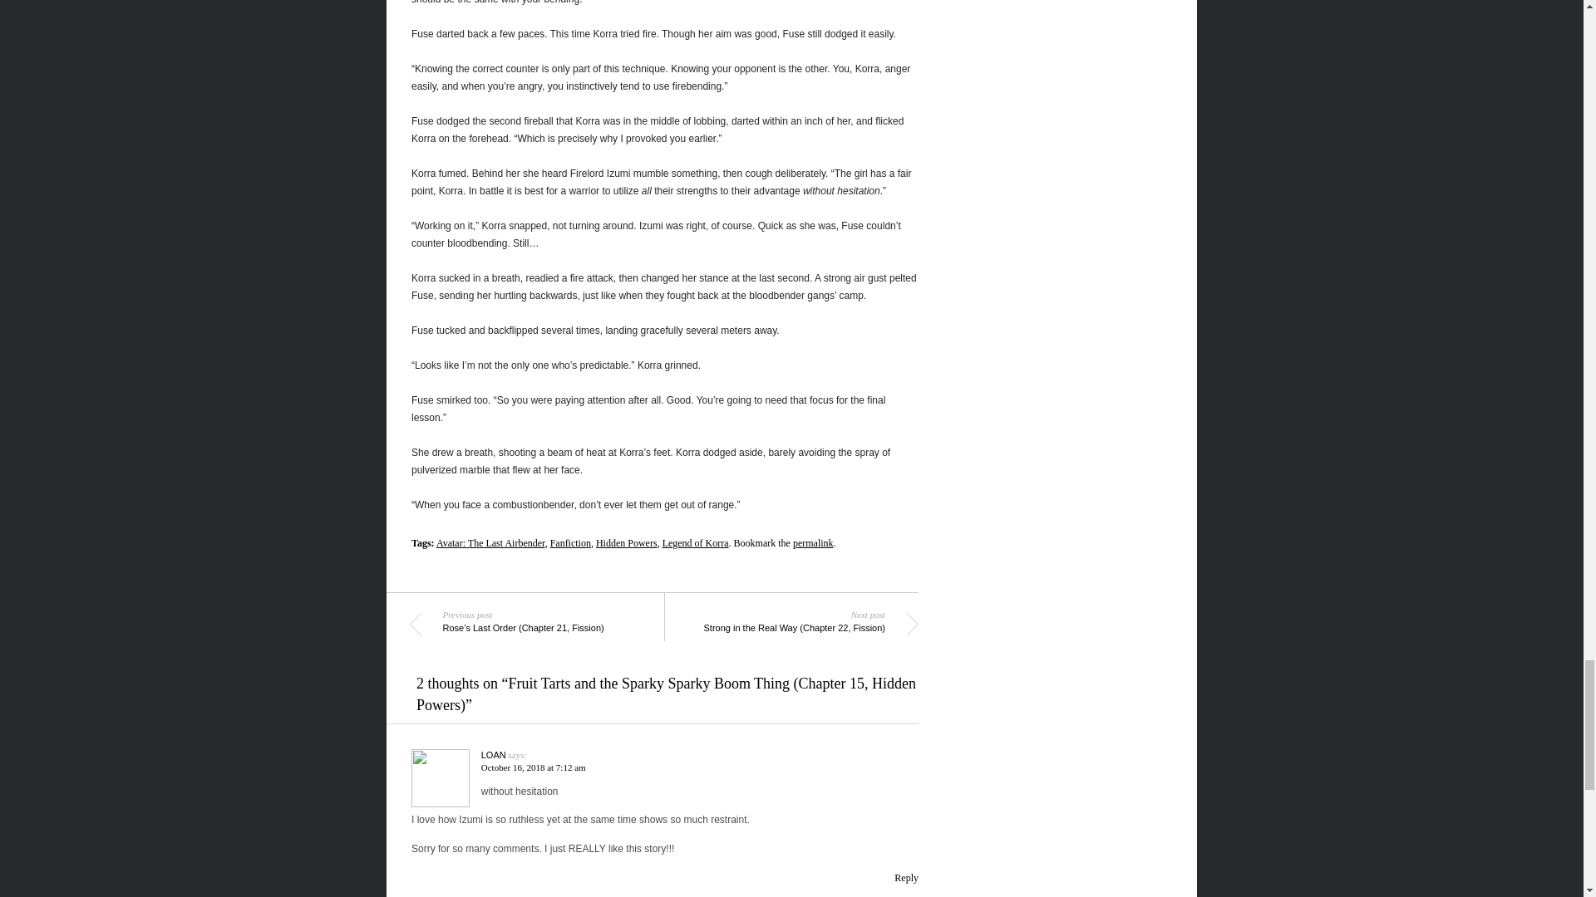  What do you see at coordinates (490, 542) in the screenshot?
I see `Avatar: The Last Airbender` at bounding box center [490, 542].